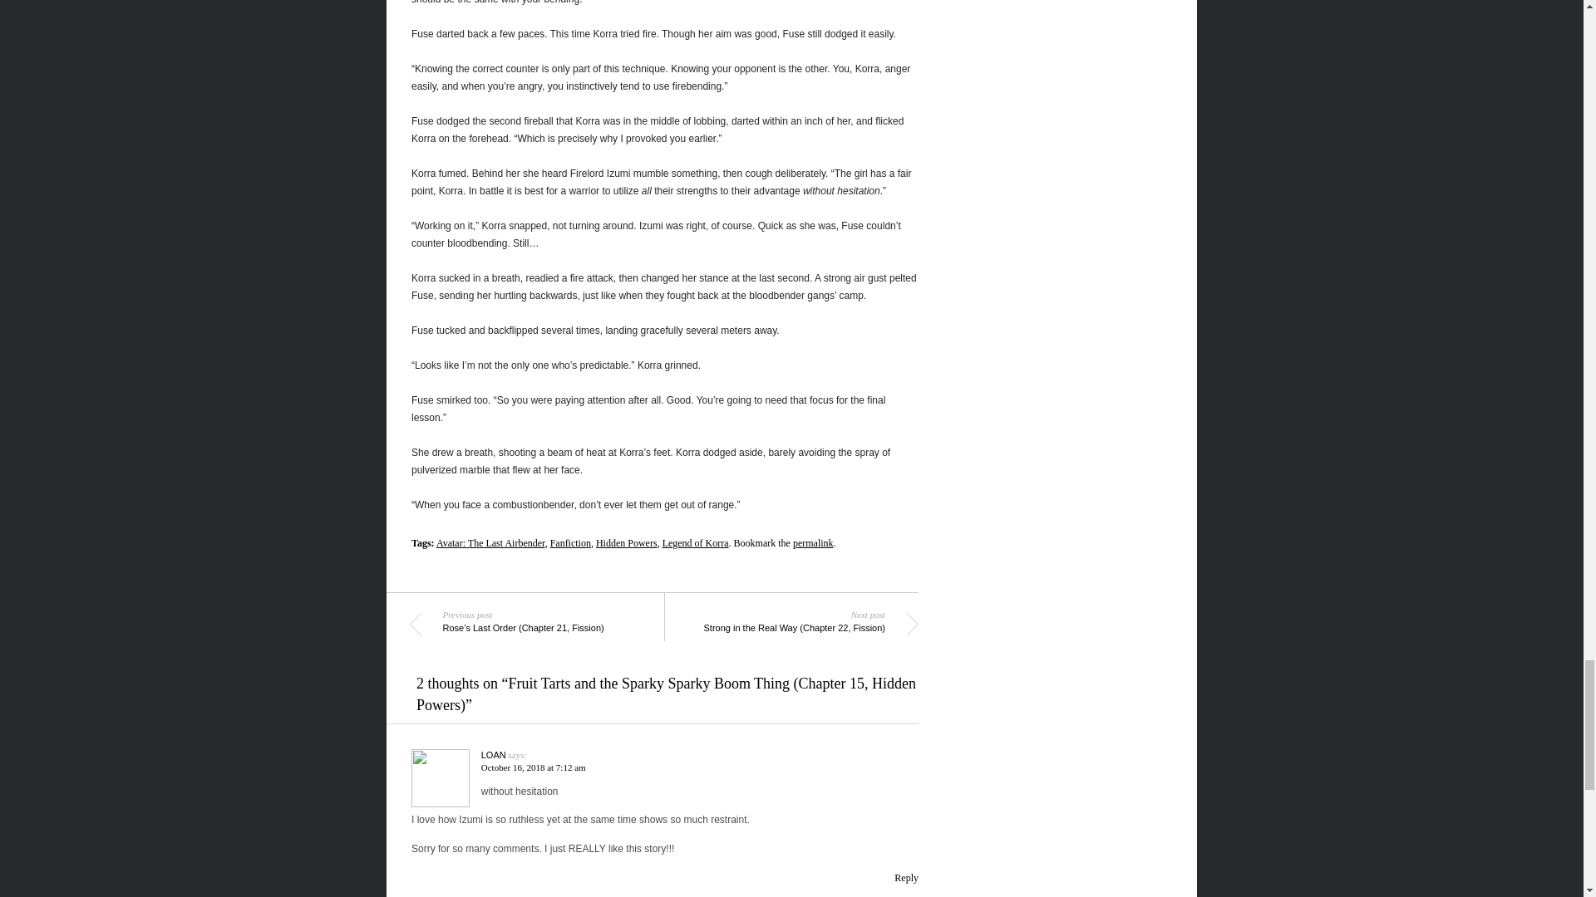  What do you see at coordinates (490, 542) in the screenshot?
I see `Avatar: The Last Airbender` at bounding box center [490, 542].